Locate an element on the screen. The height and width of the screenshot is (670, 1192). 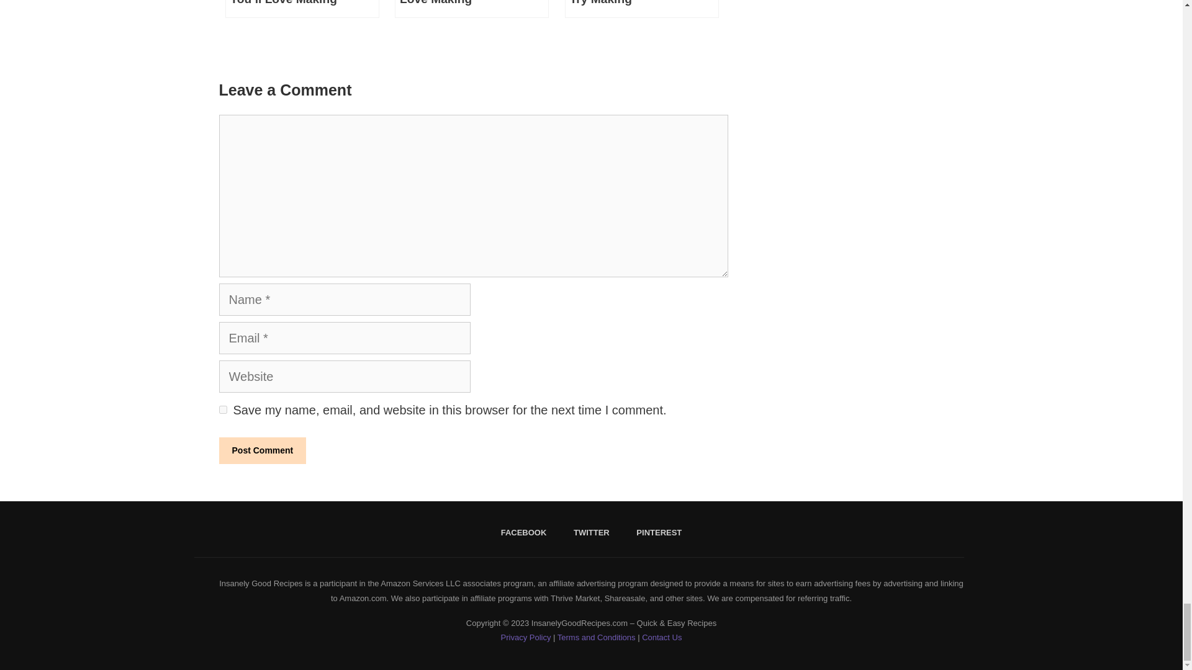
23 Easy Asian Desserts to Try Making is located at coordinates (642, 9).